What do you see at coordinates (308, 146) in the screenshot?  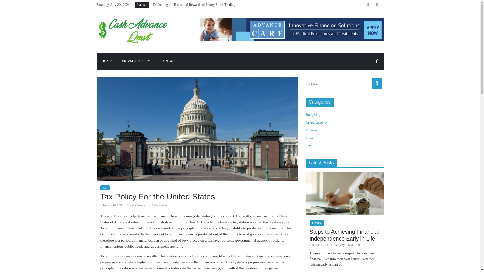 I see `Tax` at bounding box center [308, 146].